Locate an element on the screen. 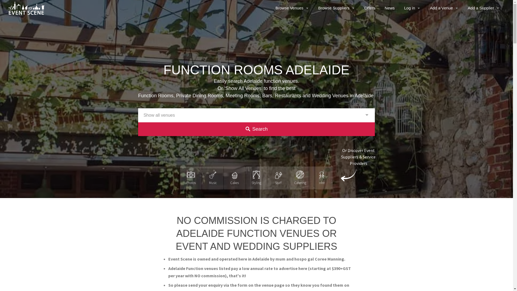 Image resolution: width=517 pixels, height=291 pixels. Offers is located at coordinates (371, 8).